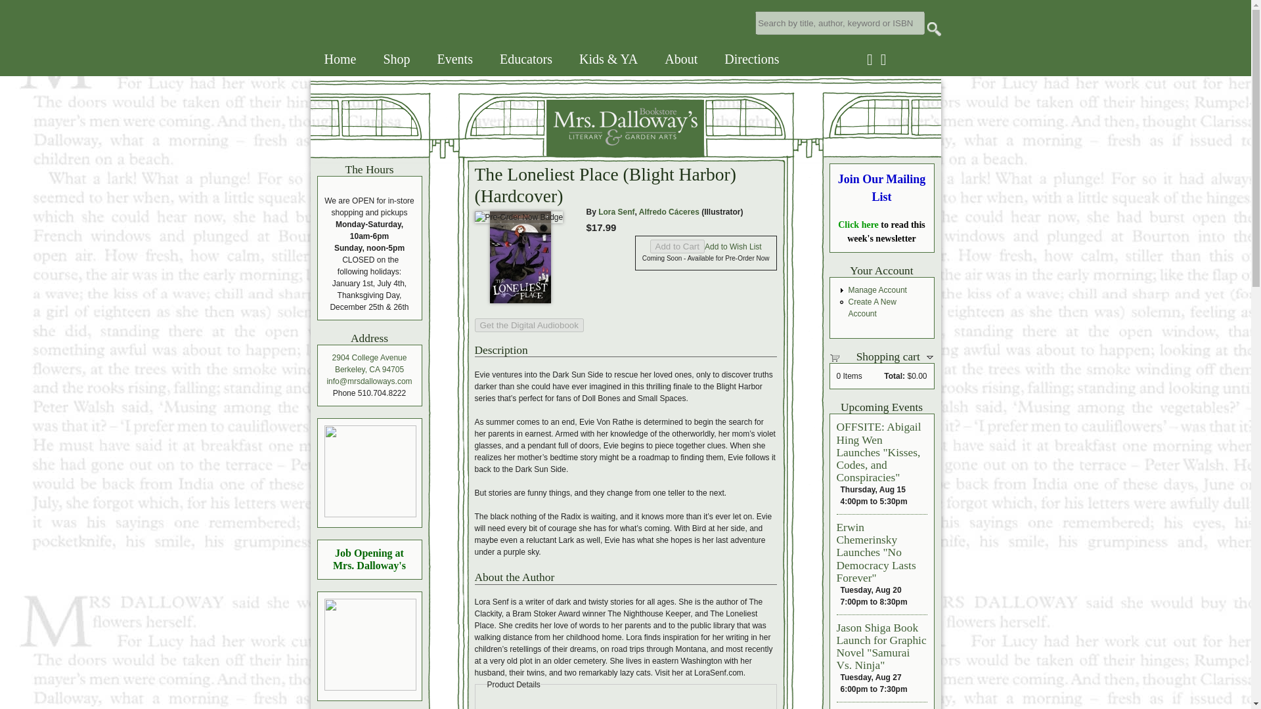  Describe the element at coordinates (681, 59) in the screenshot. I see `About` at that location.